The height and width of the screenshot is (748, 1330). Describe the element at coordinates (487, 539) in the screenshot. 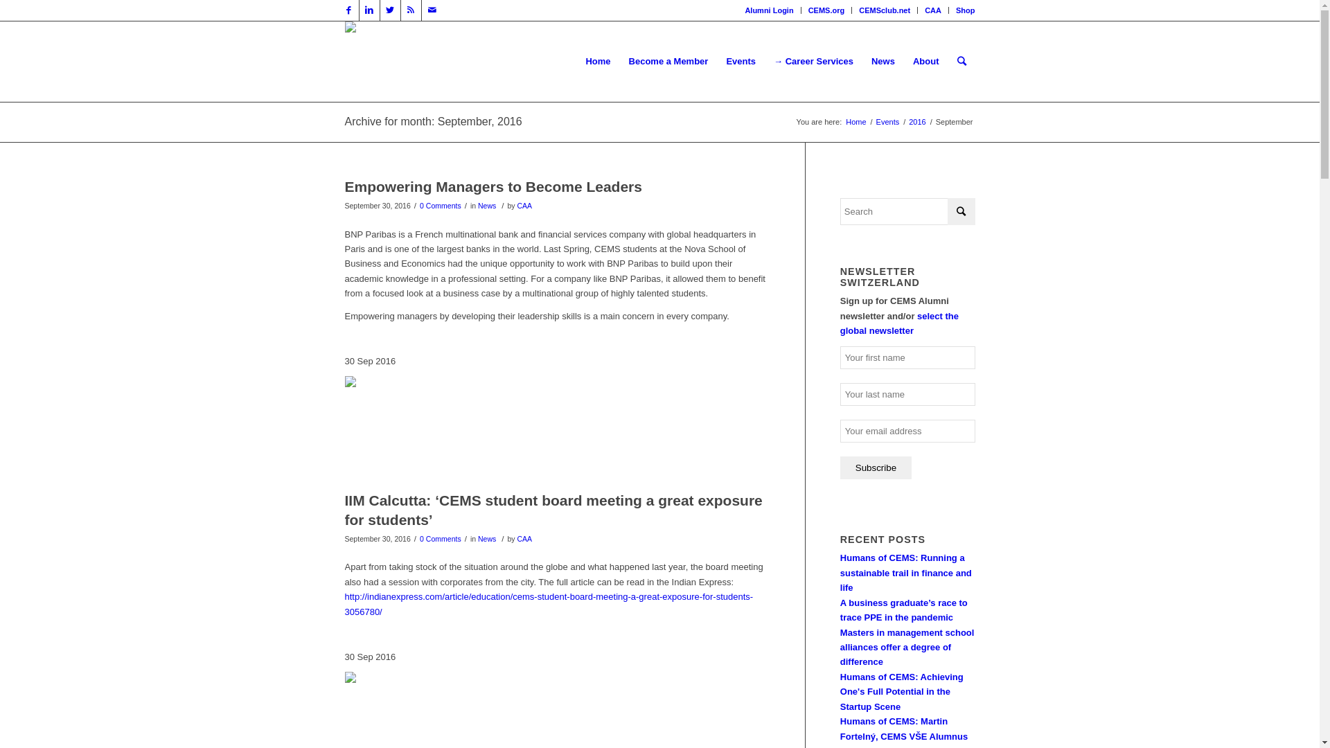

I see `News` at that location.